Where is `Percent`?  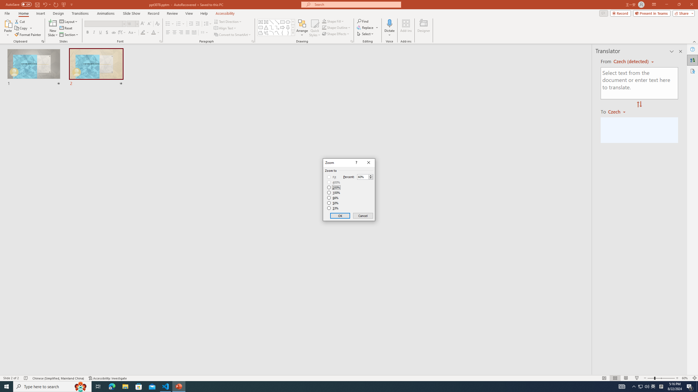 Percent is located at coordinates (363, 177).